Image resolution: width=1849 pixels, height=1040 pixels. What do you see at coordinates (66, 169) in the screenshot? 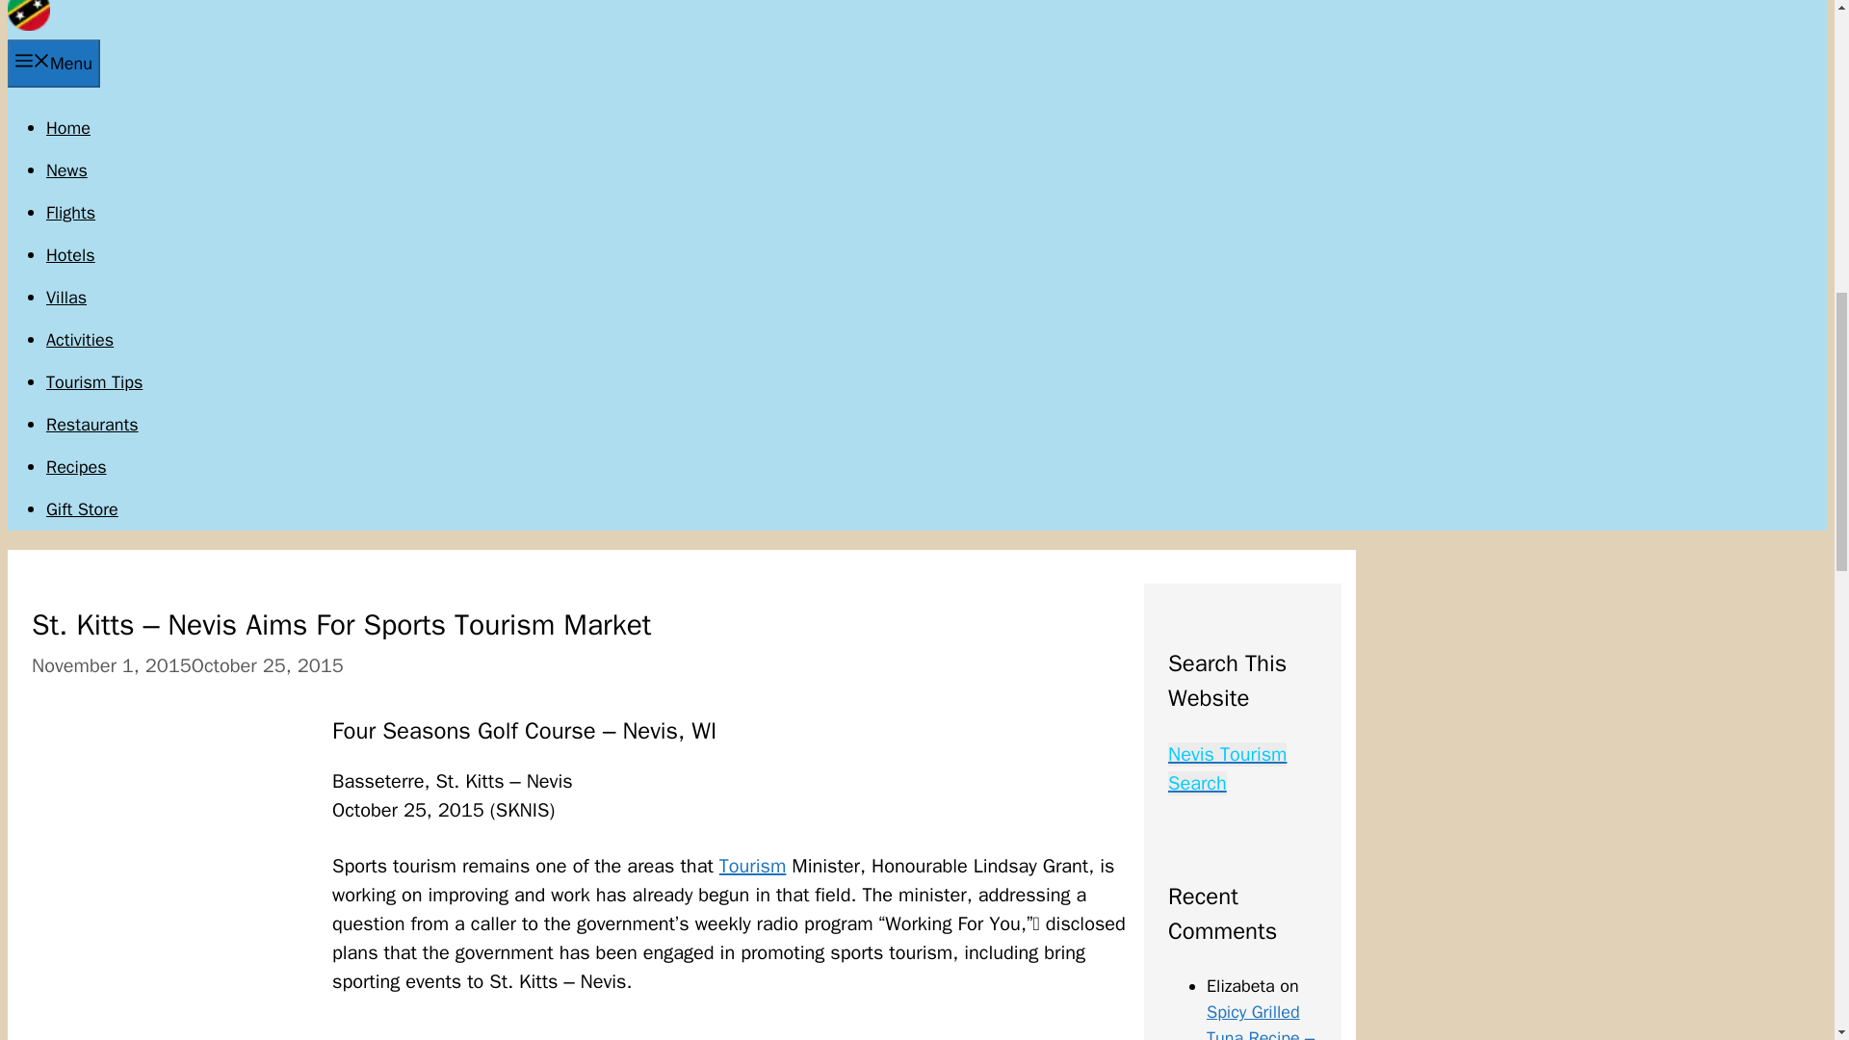
I see `News` at bounding box center [66, 169].